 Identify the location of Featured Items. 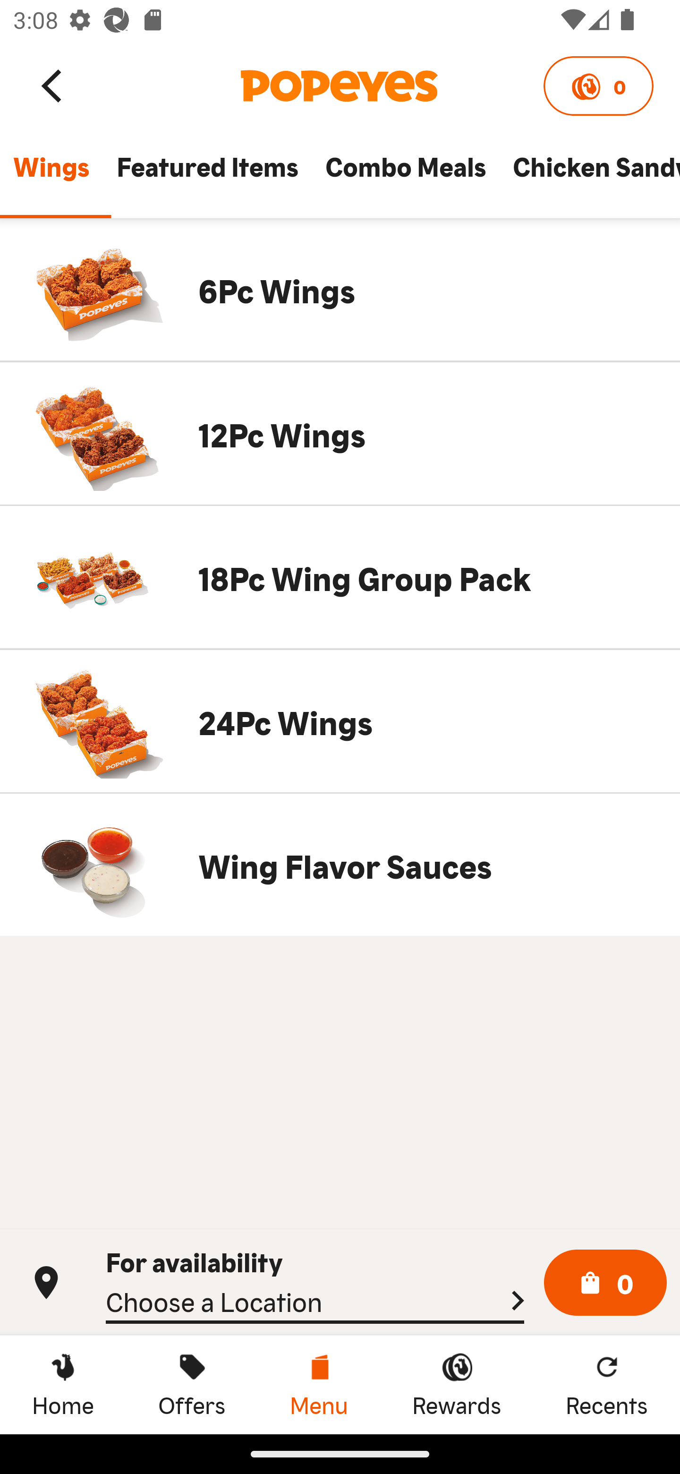
(207, 175).